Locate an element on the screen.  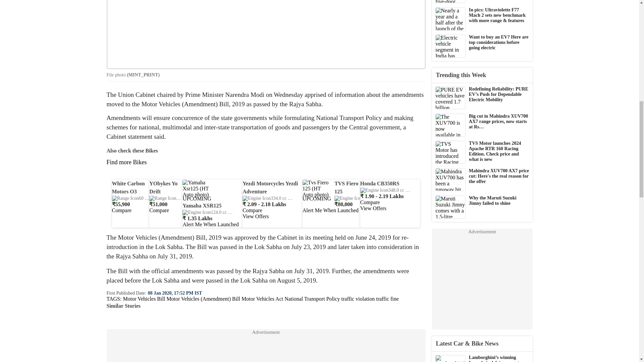
Engine is located at coordinates (204, 213).